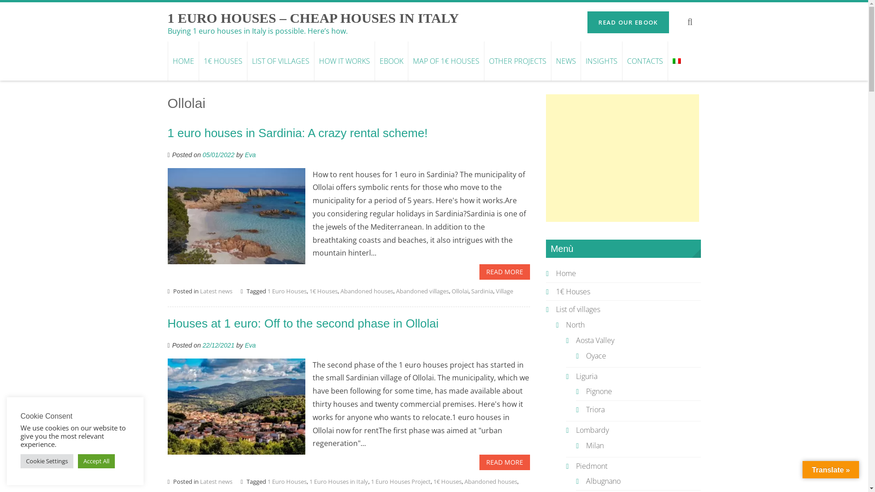 This screenshot has height=492, width=875. I want to click on Pignone, so click(599, 391).